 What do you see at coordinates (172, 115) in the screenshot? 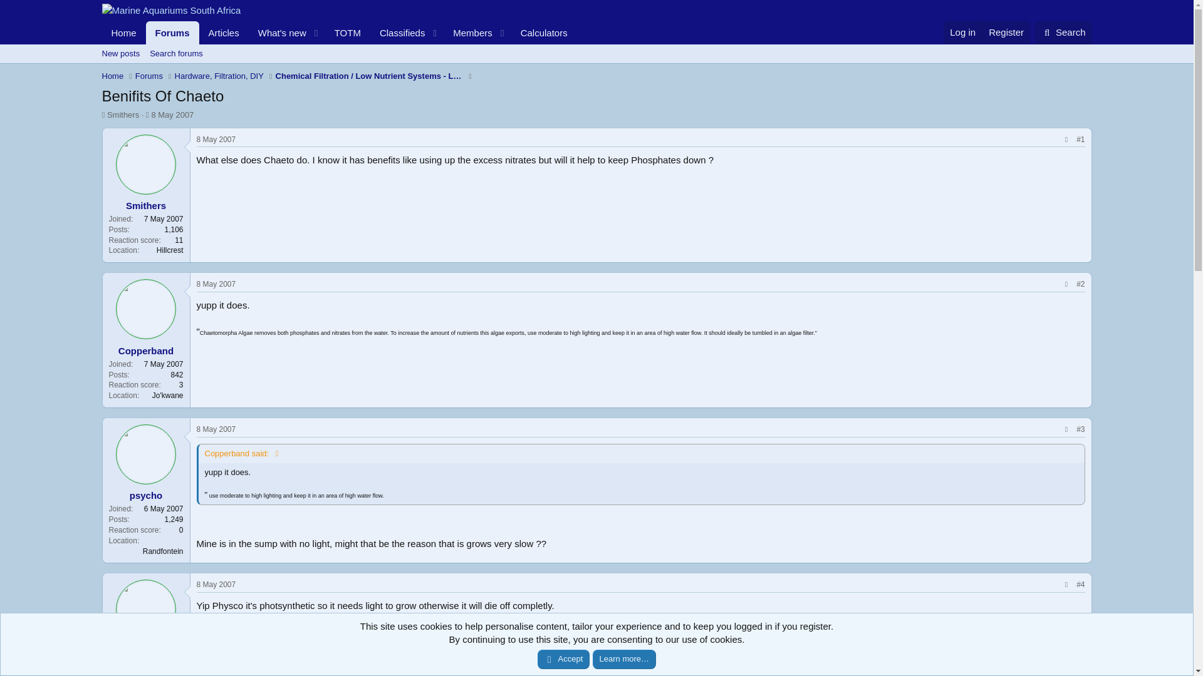
I see `8 May 2007 at 07:12` at bounding box center [172, 115].